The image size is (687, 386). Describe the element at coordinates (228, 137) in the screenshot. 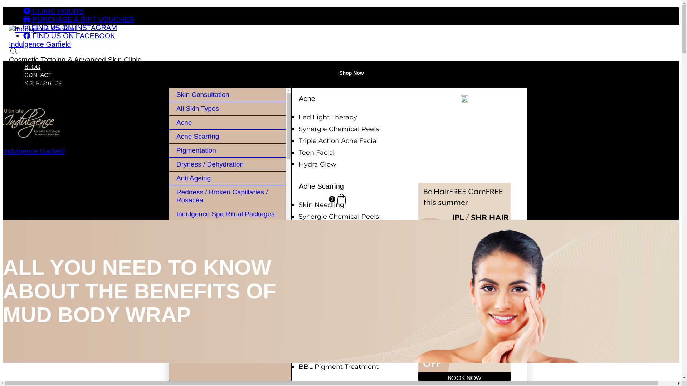

I see `Acne Scarring` at that location.